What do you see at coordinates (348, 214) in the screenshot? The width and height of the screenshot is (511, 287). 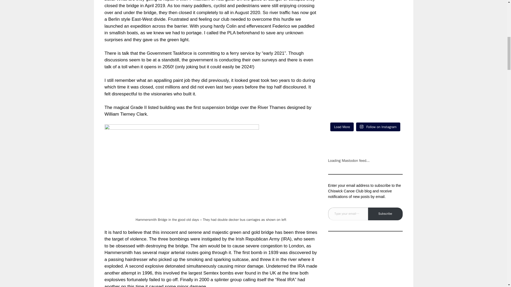 I see `Please fill in this field.` at bounding box center [348, 214].